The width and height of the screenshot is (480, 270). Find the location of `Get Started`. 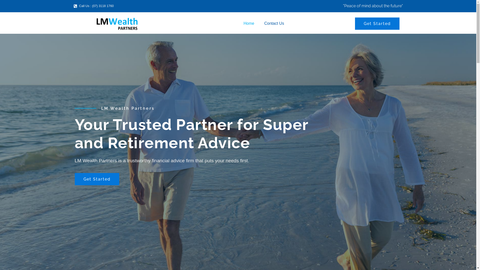

Get Started is located at coordinates (97, 179).